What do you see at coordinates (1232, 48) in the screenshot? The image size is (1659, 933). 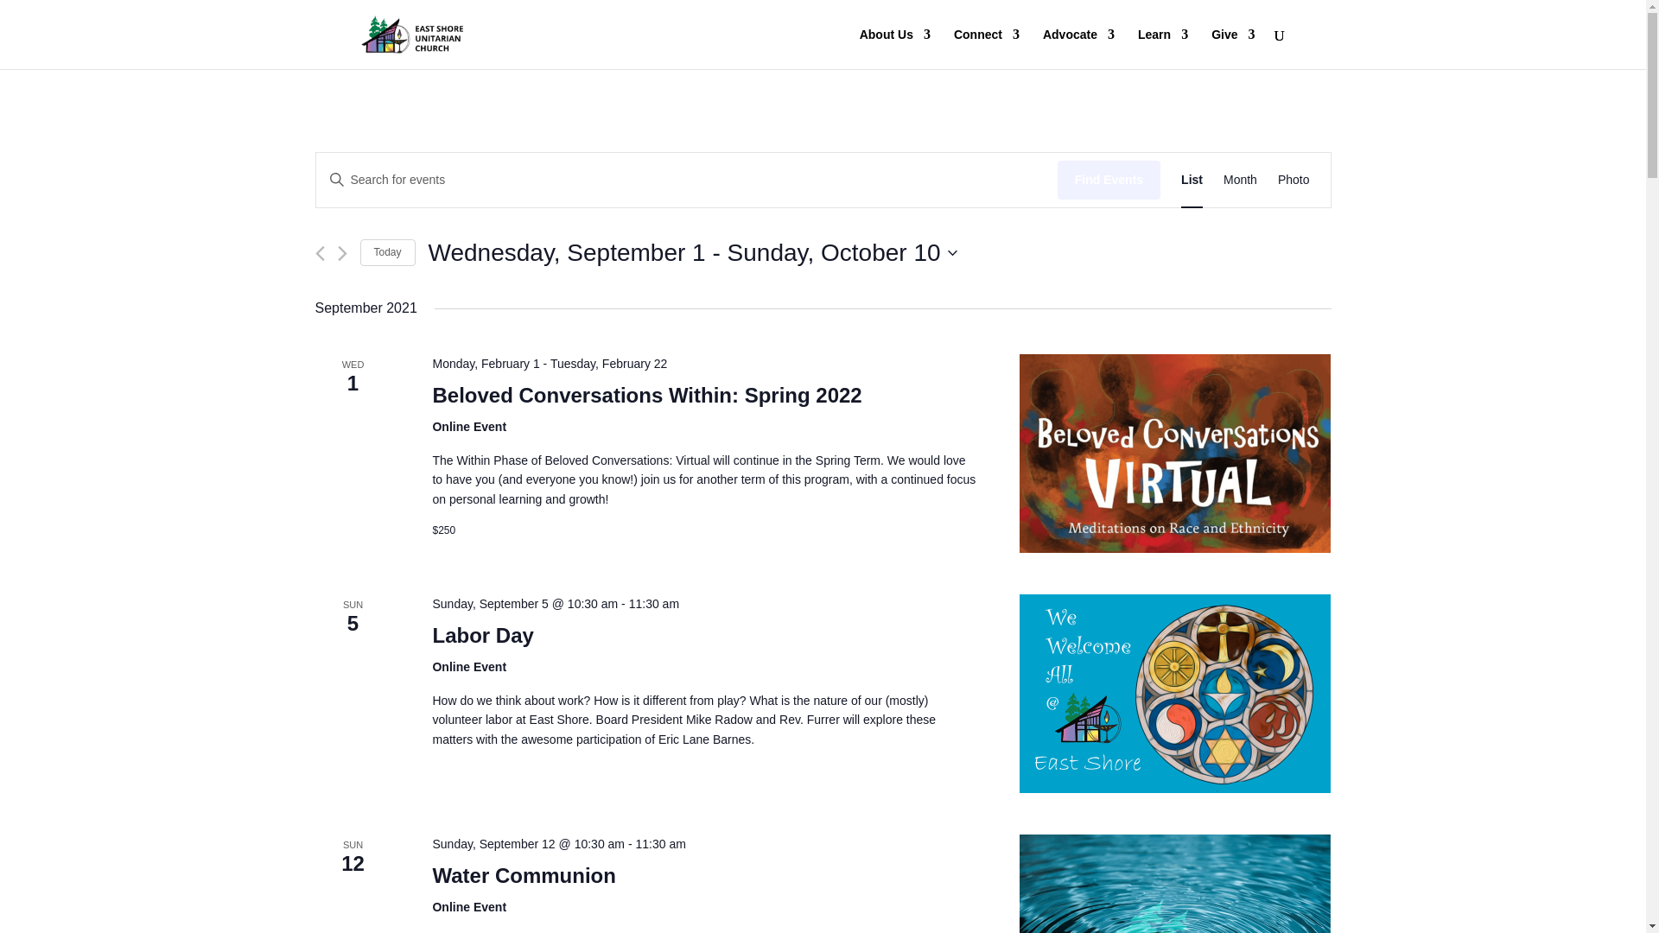 I see `Give` at bounding box center [1232, 48].